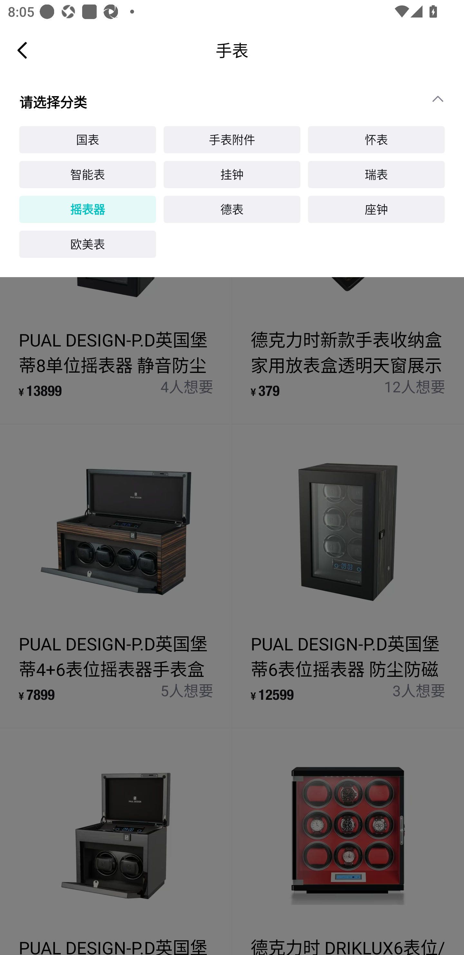 This screenshot has height=955, width=464. Describe the element at coordinates (232, 209) in the screenshot. I see `德表` at that location.